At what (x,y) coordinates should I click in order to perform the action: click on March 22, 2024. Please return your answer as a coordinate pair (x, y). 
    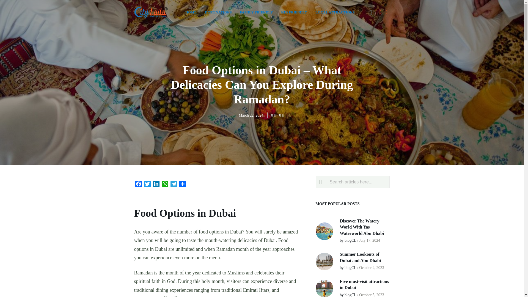
    Looking at the image, I should click on (251, 115).